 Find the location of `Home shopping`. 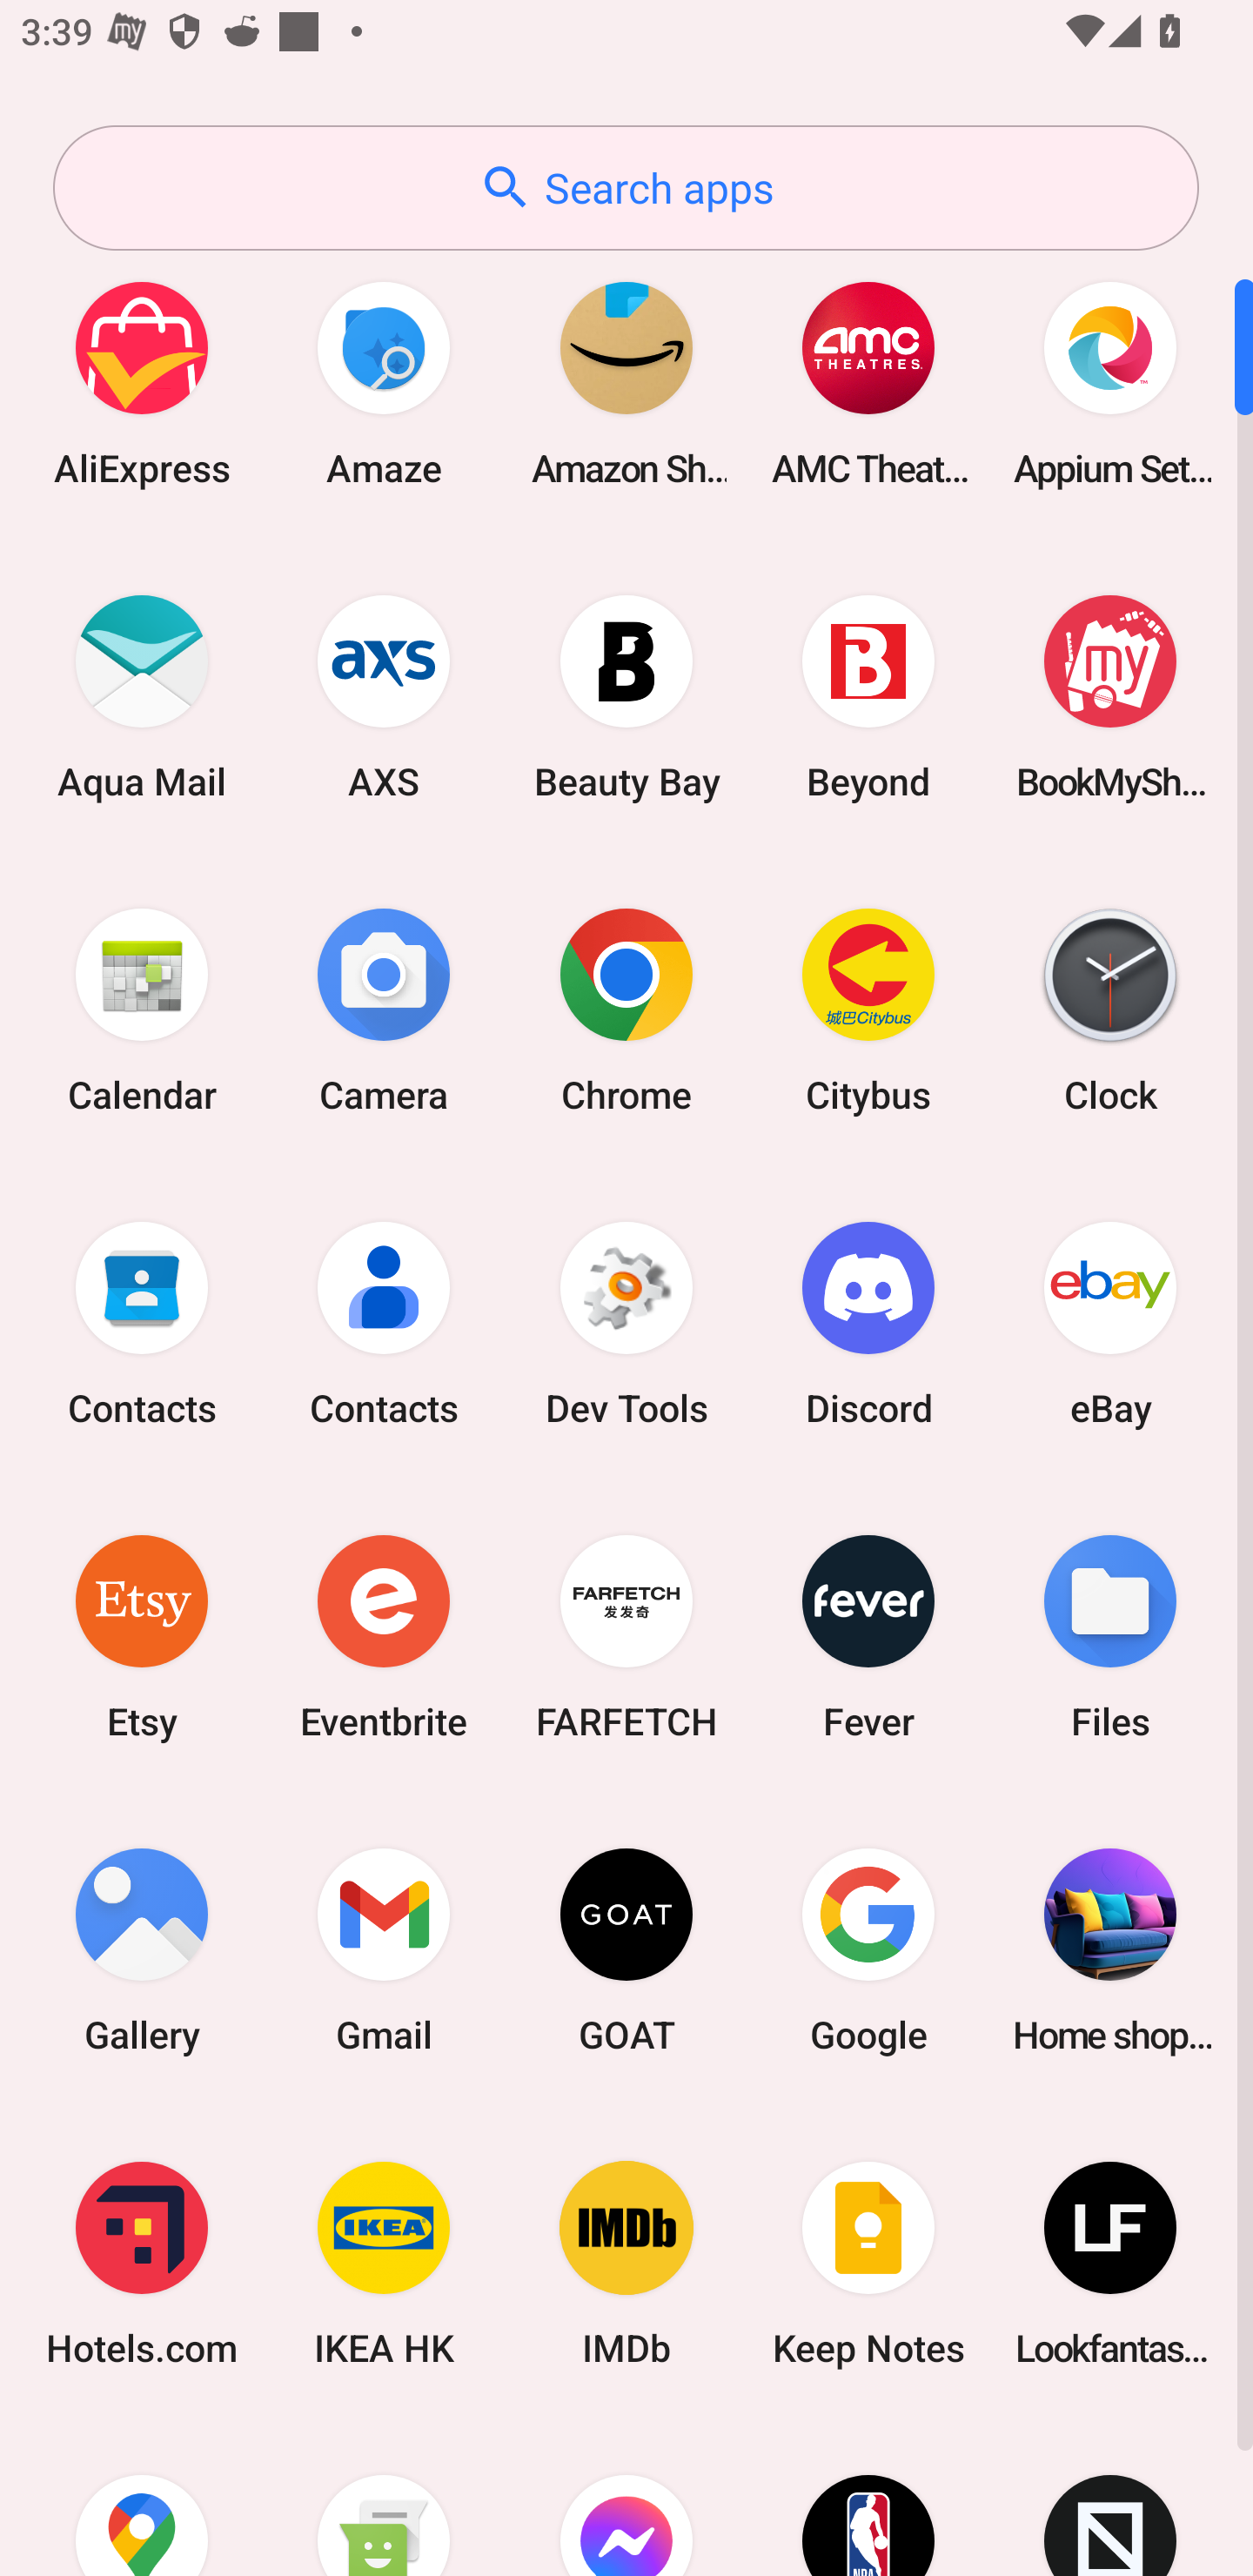

Home shopping is located at coordinates (1110, 1949).